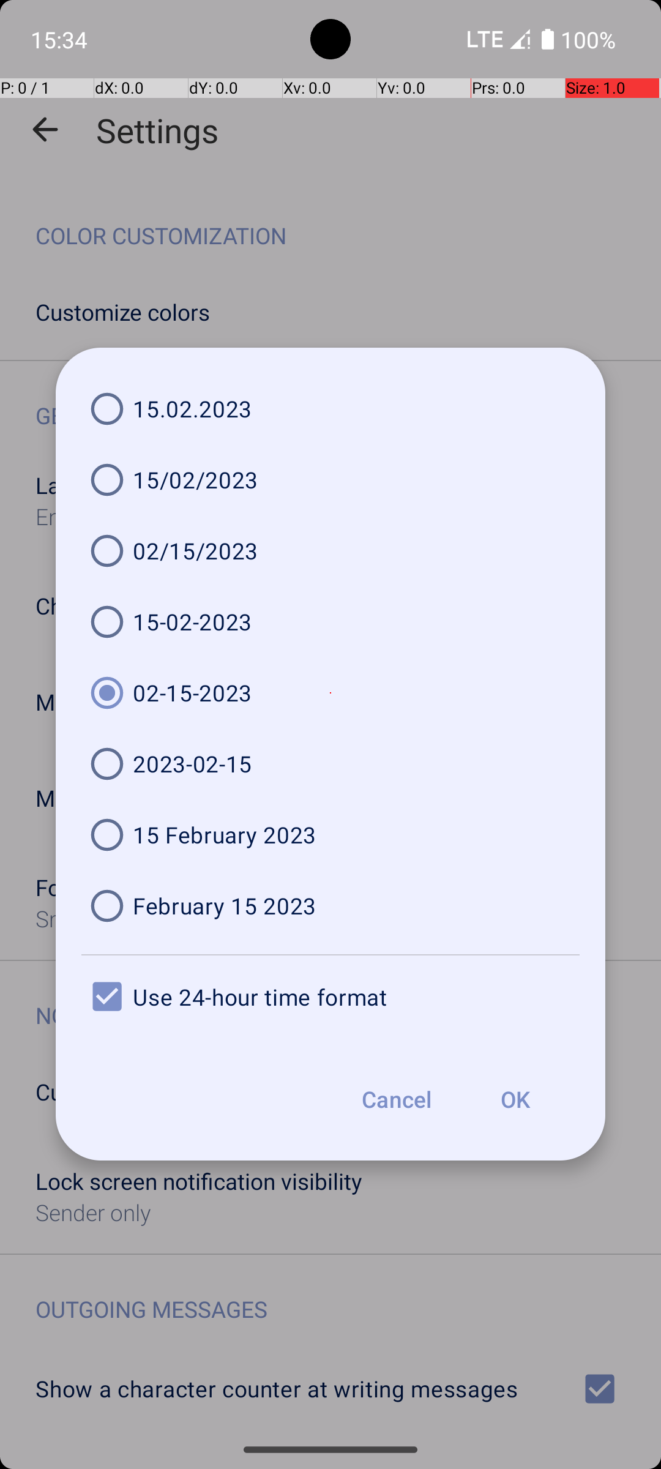 The image size is (661, 1469). What do you see at coordinates (330, 551) in the screenshot?
I see `02/15/2023` at bounding box center [330, 551].